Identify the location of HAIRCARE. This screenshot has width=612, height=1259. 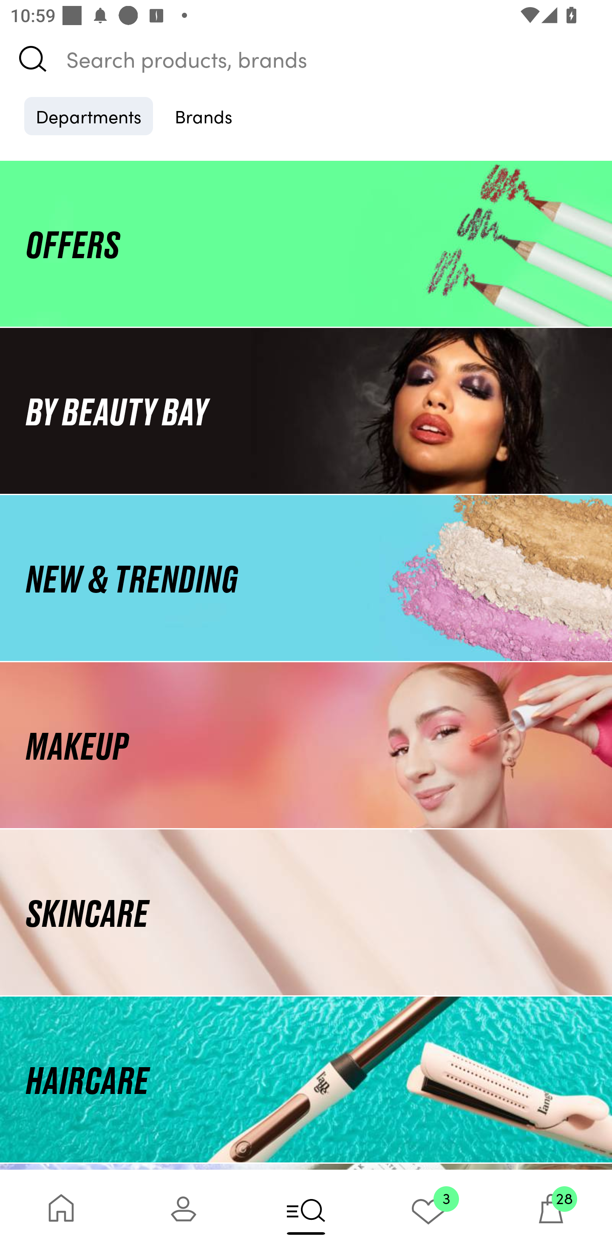
(306, 1080).